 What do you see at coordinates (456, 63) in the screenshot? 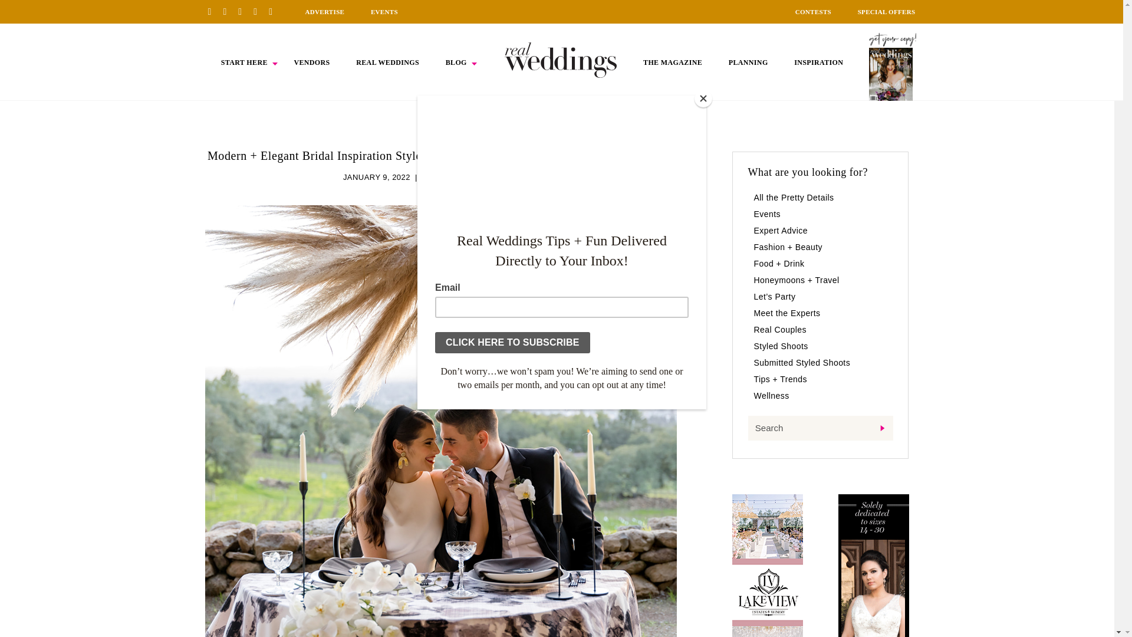
I see `BLOG` at bounding box center [456, 63].